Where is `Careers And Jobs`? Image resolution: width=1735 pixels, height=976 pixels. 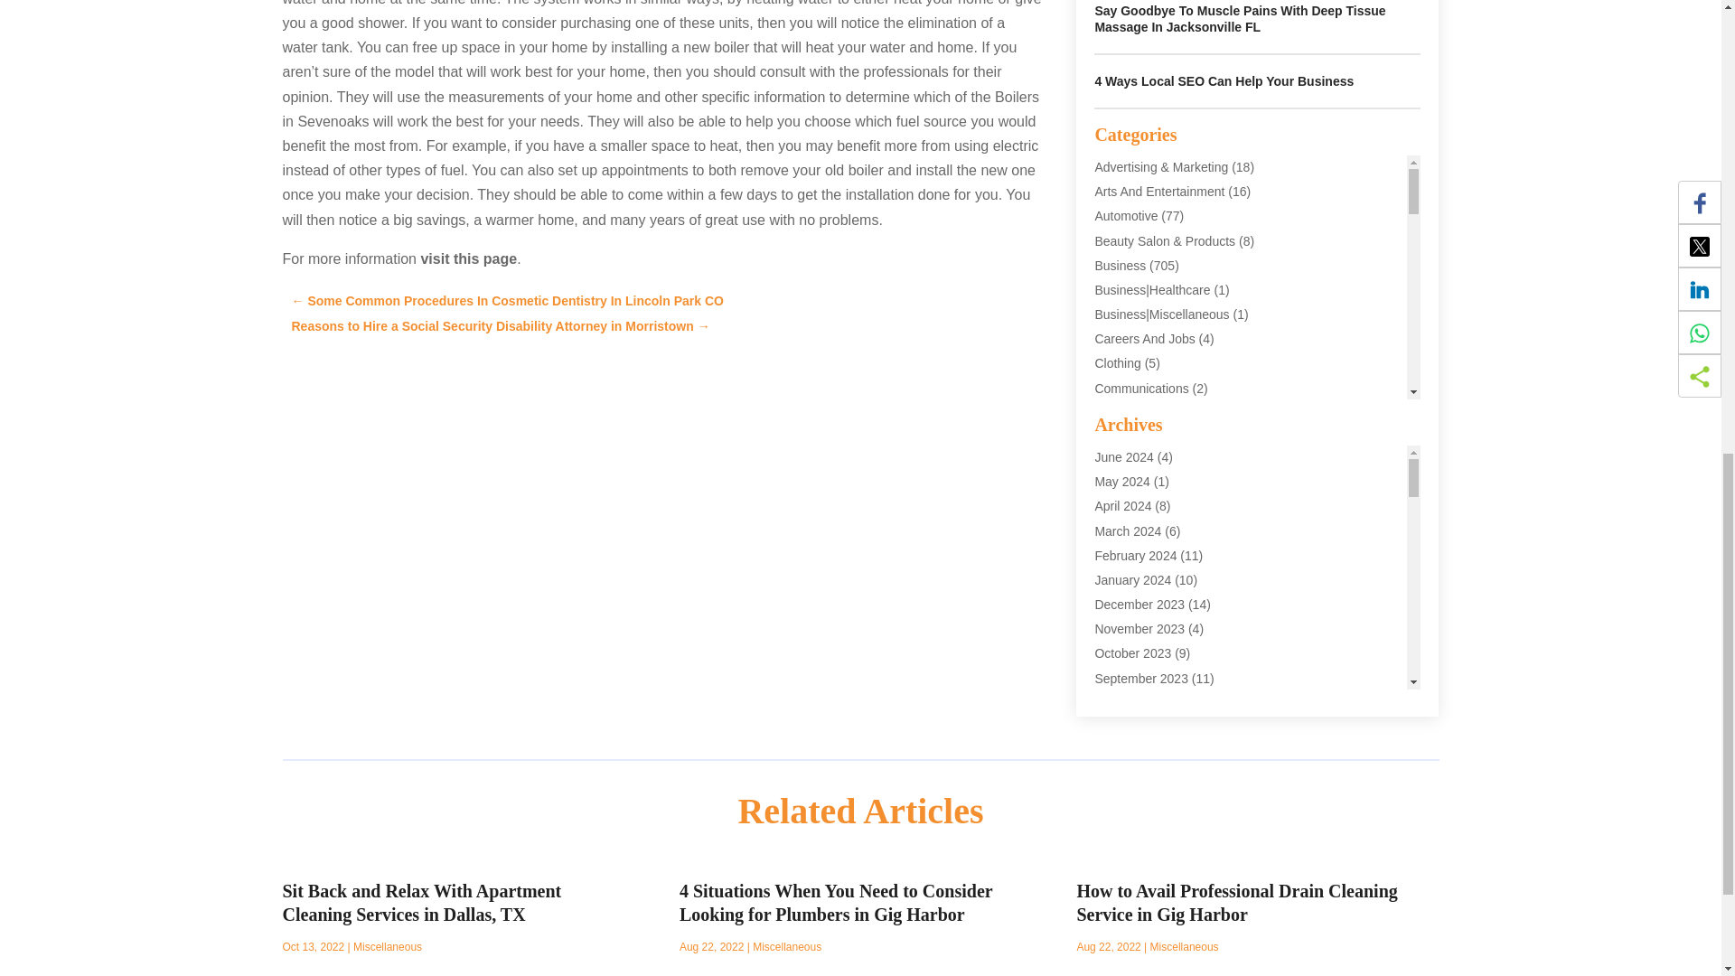 Careers And Jobs is located at coordinates (1144, 339).